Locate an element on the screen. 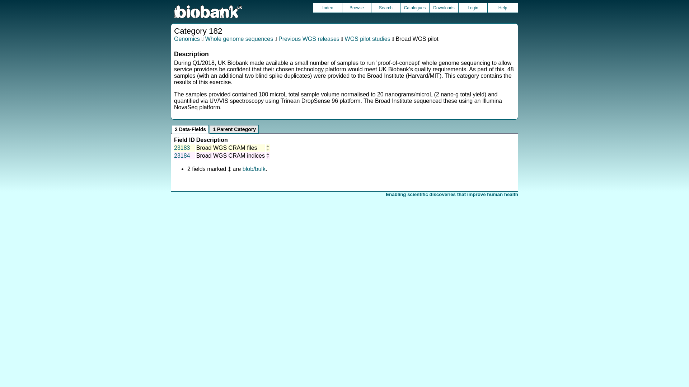 The width and height of the screenshot is (689, 387). Whole genome sequences is located at coordinates (239, 39).